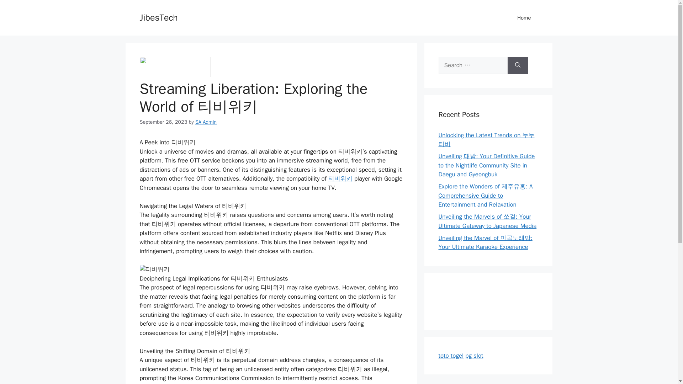 The height and width of the screenshot is (384, 683). I want to click on Home, so click(524, 18).